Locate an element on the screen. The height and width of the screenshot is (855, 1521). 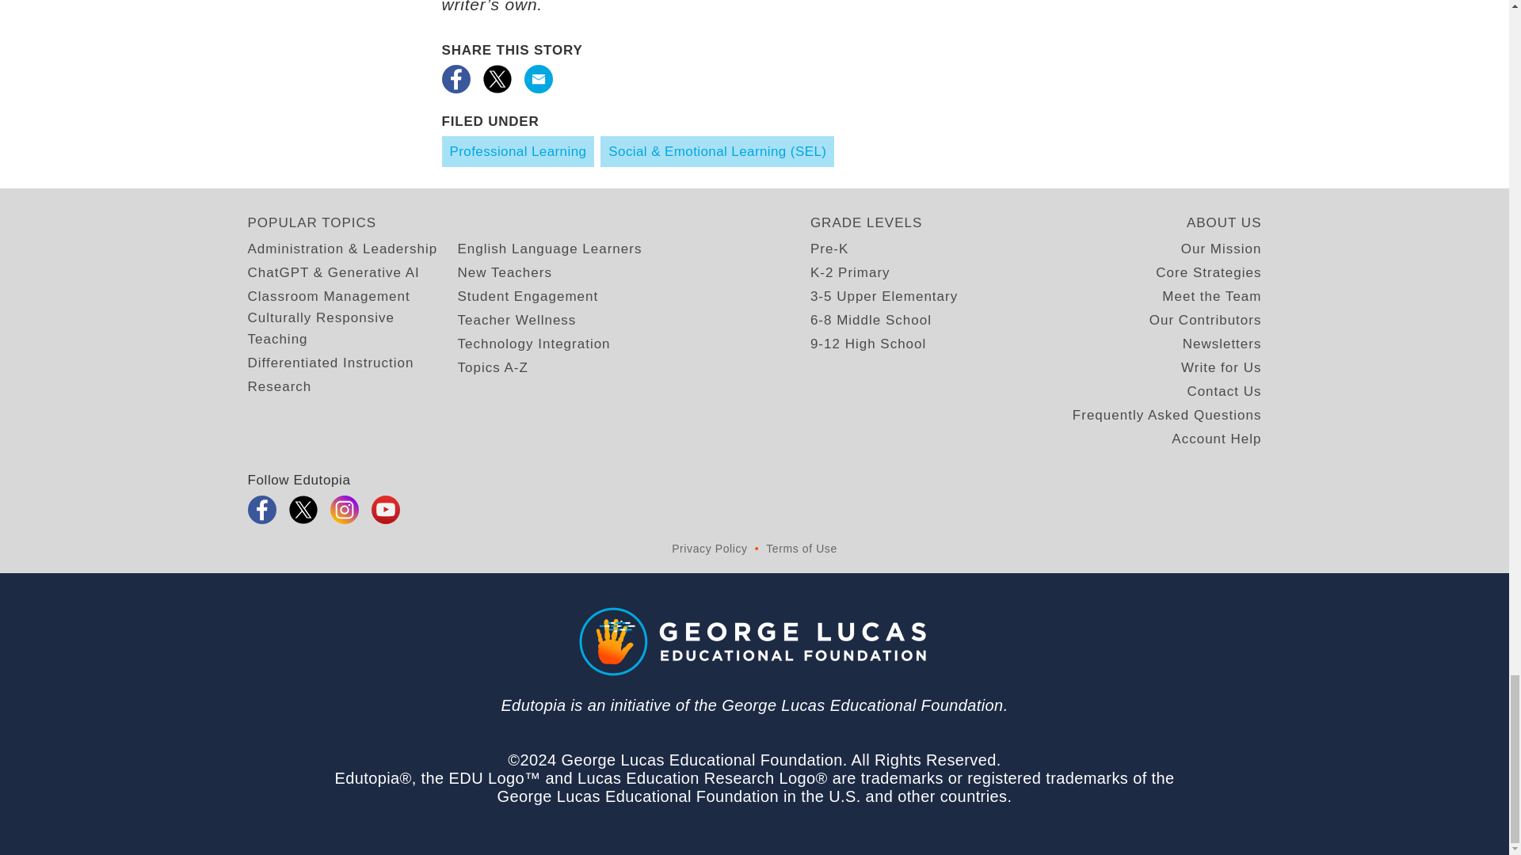
Culturally Responsive Teaching is located at coordinates (352, 328).